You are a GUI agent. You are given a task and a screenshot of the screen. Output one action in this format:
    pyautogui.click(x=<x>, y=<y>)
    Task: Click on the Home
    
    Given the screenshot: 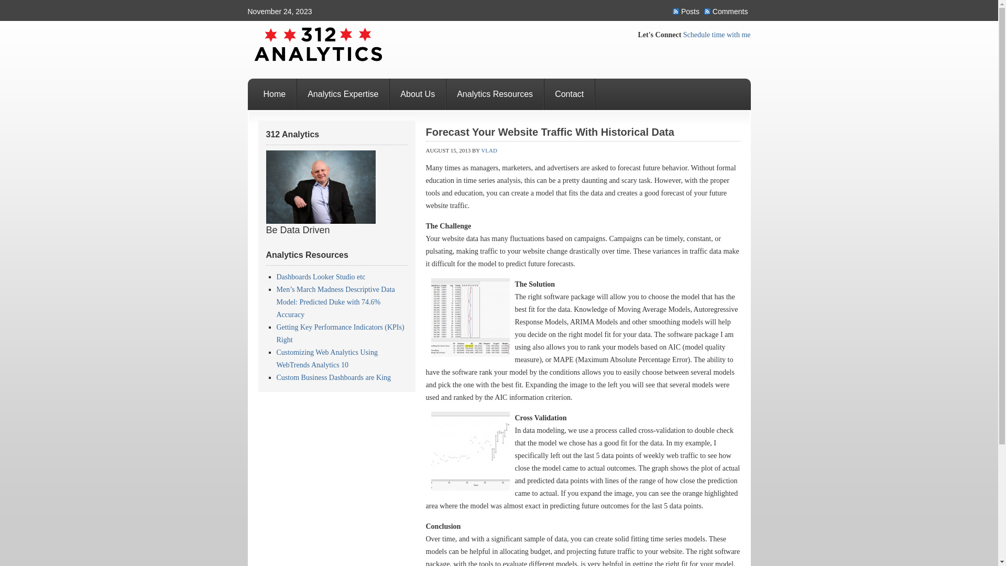 What is the action you would take?
    pyautogui.click(x=275, y=94)
    